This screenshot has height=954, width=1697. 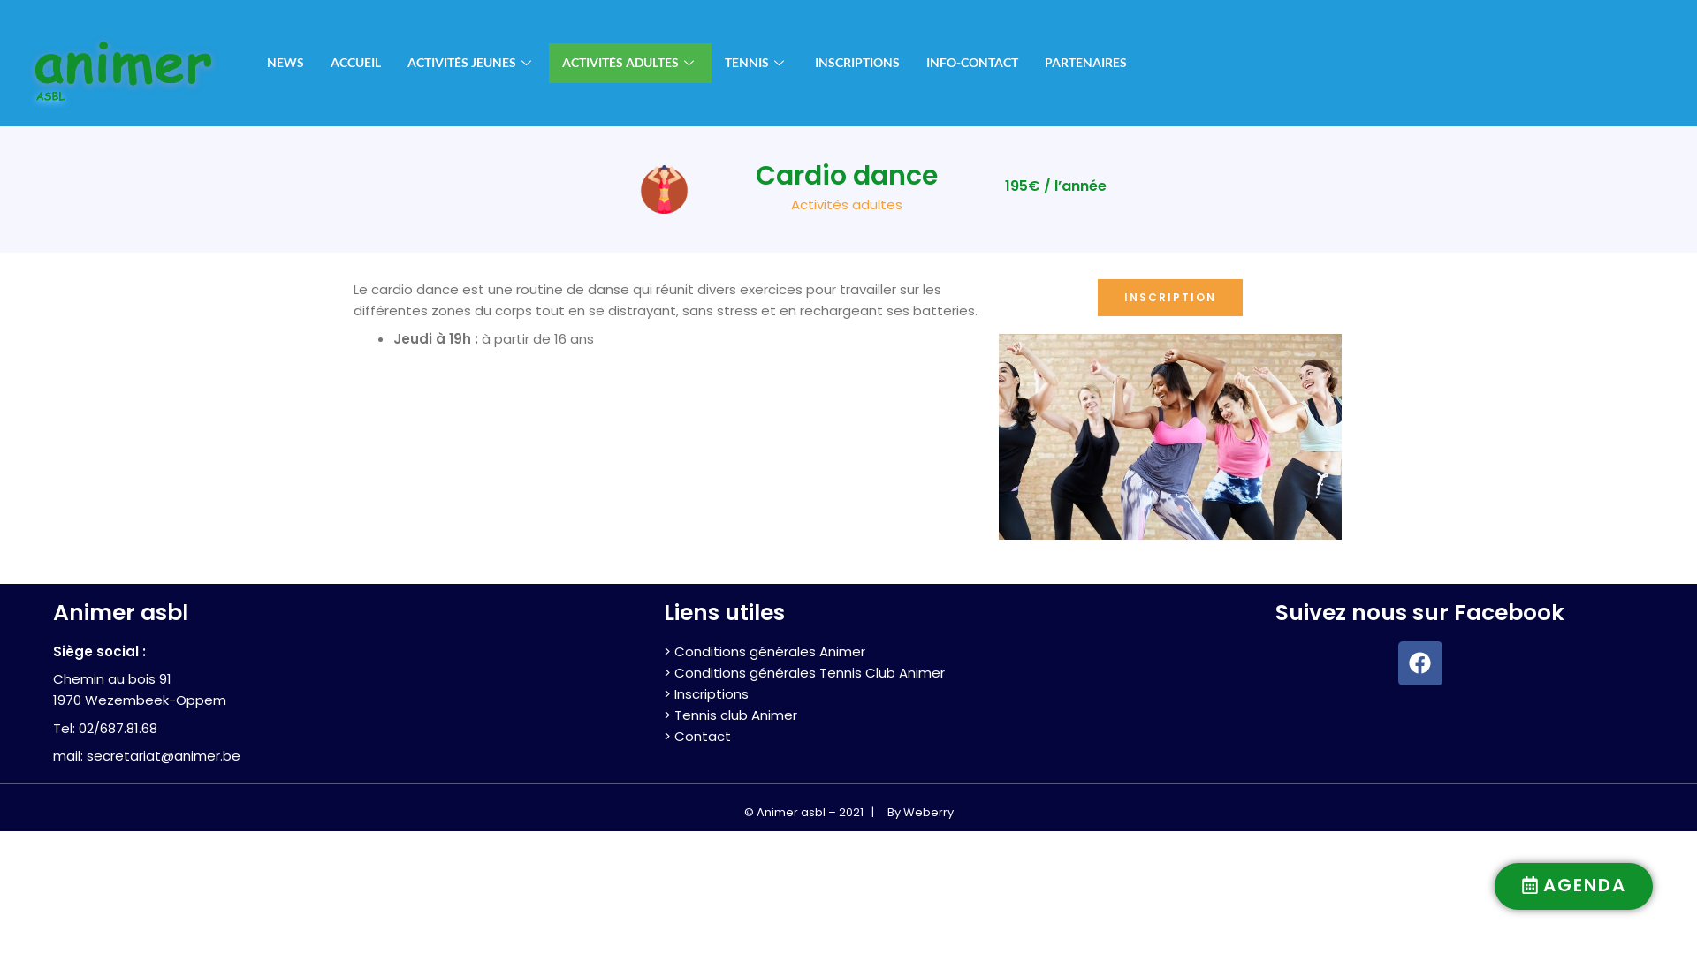 I want to click on AGENDA, so click(x=1573, y=887).